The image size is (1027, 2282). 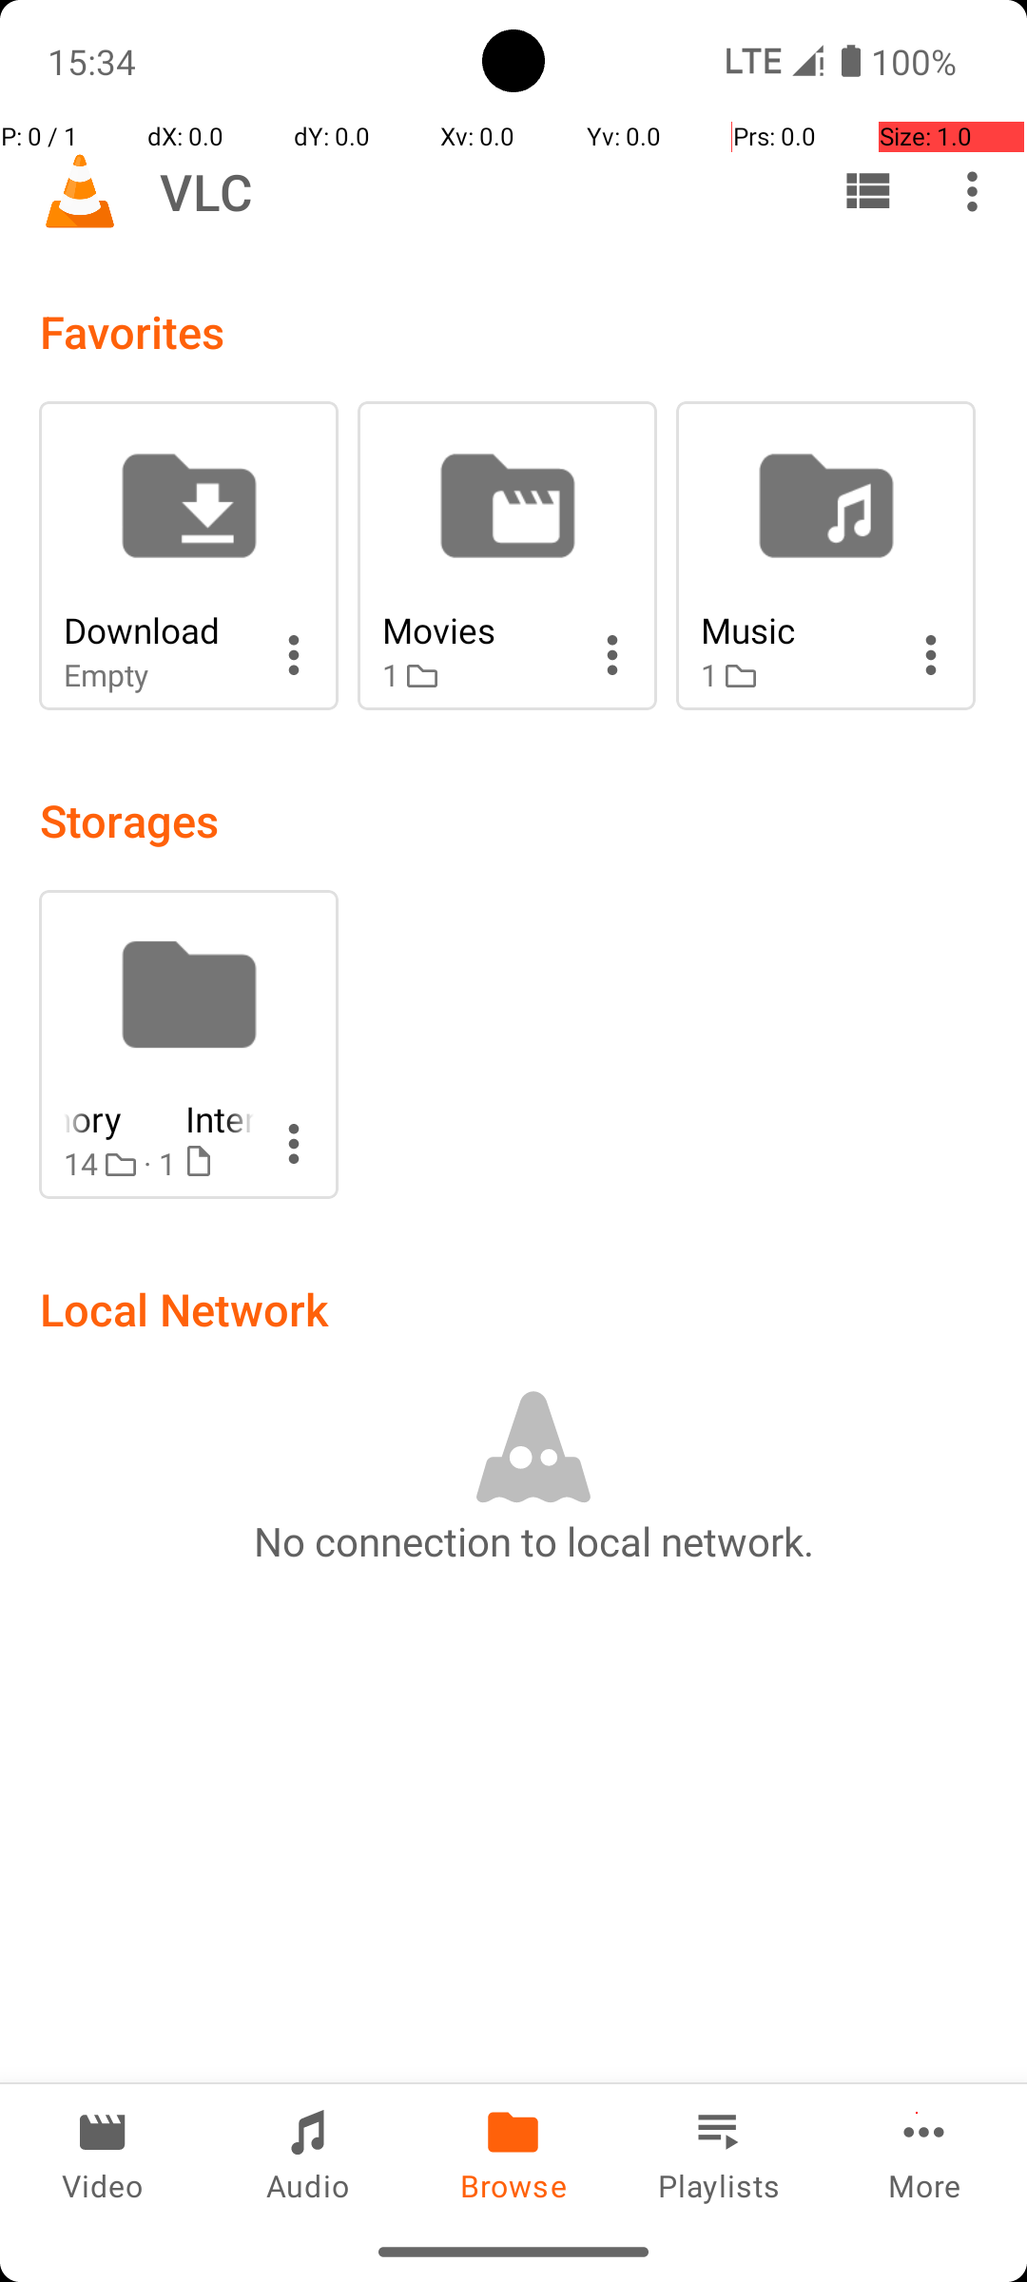 What do you see at coordinates (867, 191) in the screenshot?
I see `Display in list` at bounding box center [867, 191].